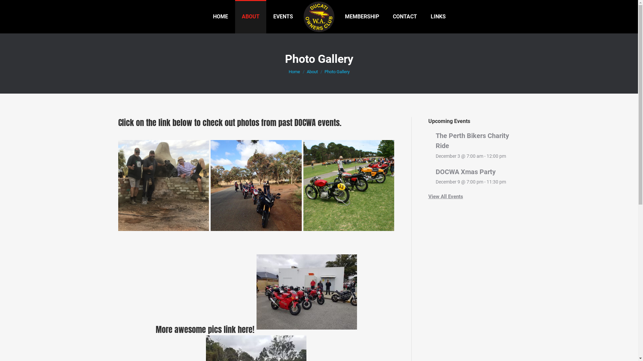  I want to click on The Perth Bikers Charity Ride, so click(472, 141).